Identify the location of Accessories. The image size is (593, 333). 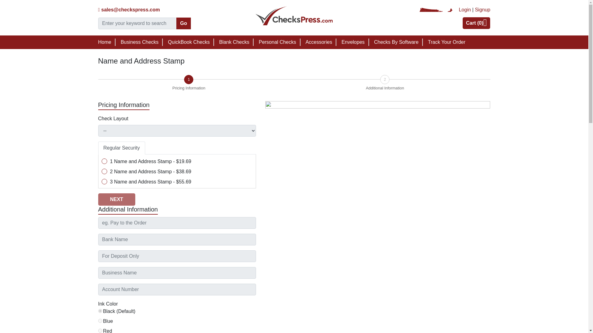
(319, 42).